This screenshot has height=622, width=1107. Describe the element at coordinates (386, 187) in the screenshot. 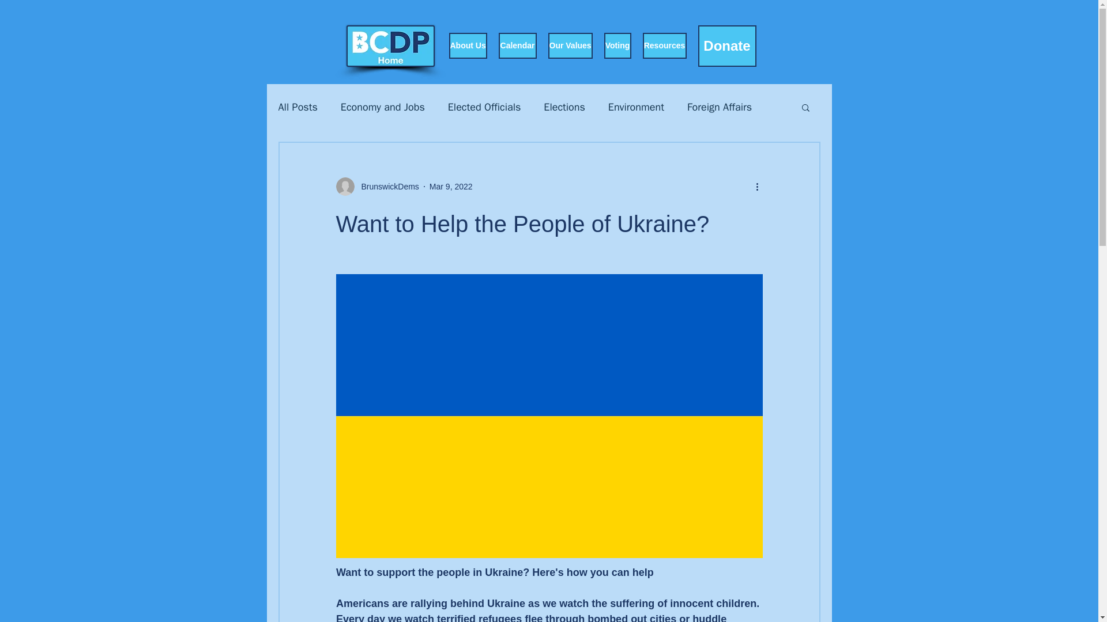

I see `BrunswickDems` at that location.